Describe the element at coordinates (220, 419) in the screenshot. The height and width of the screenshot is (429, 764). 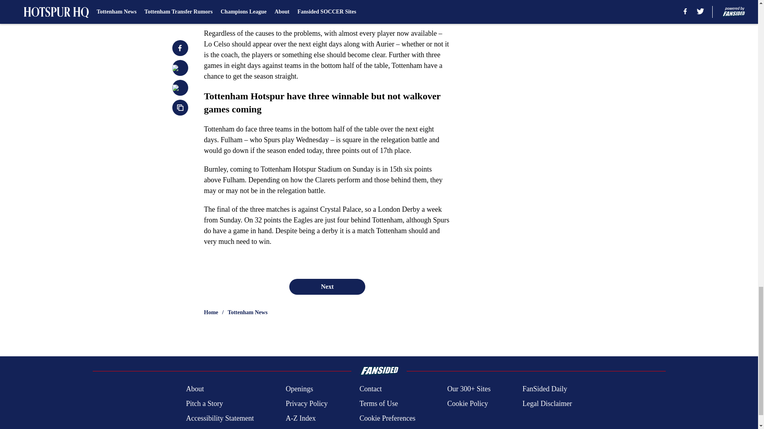
I see `Accessibility Statement` at that location.